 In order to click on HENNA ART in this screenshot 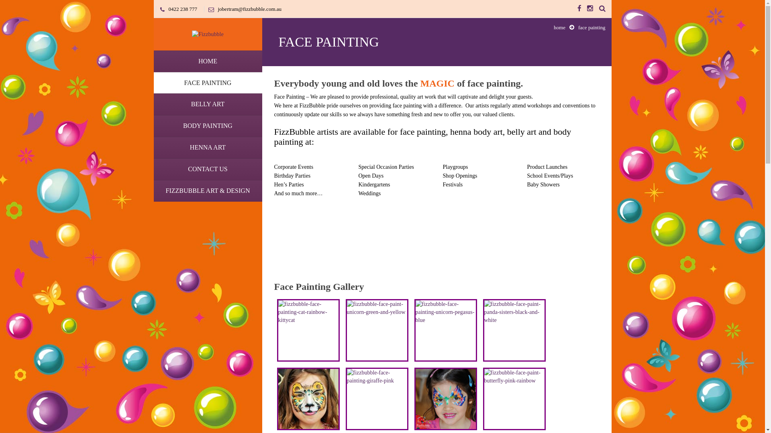, I will do `click(208, 148)`.